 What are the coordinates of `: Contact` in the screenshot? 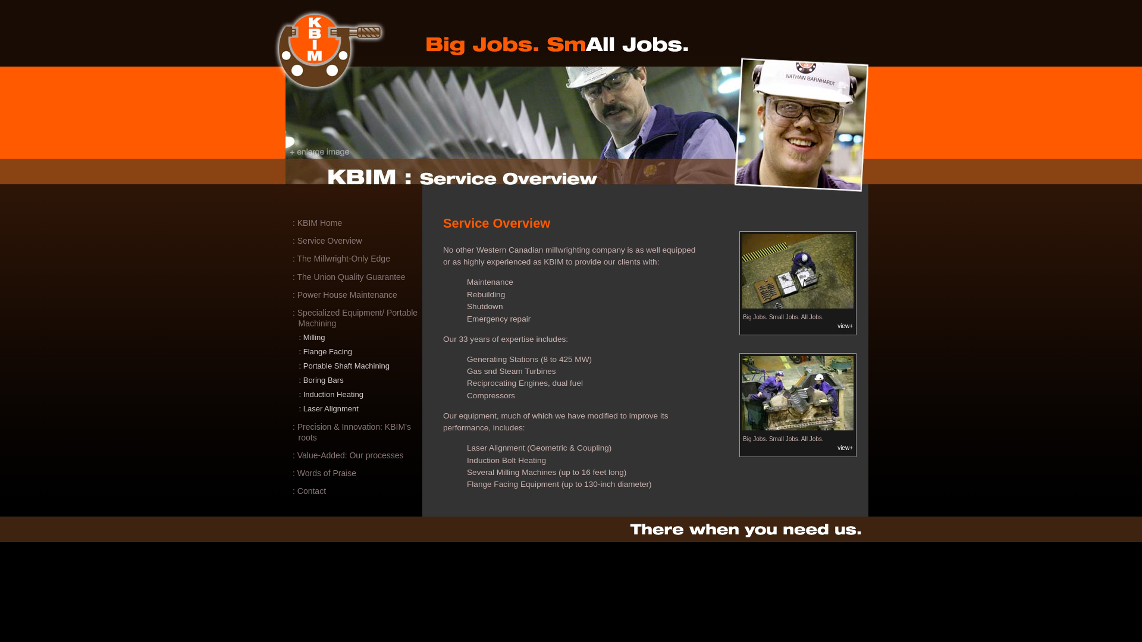 It's located at (359, 491).